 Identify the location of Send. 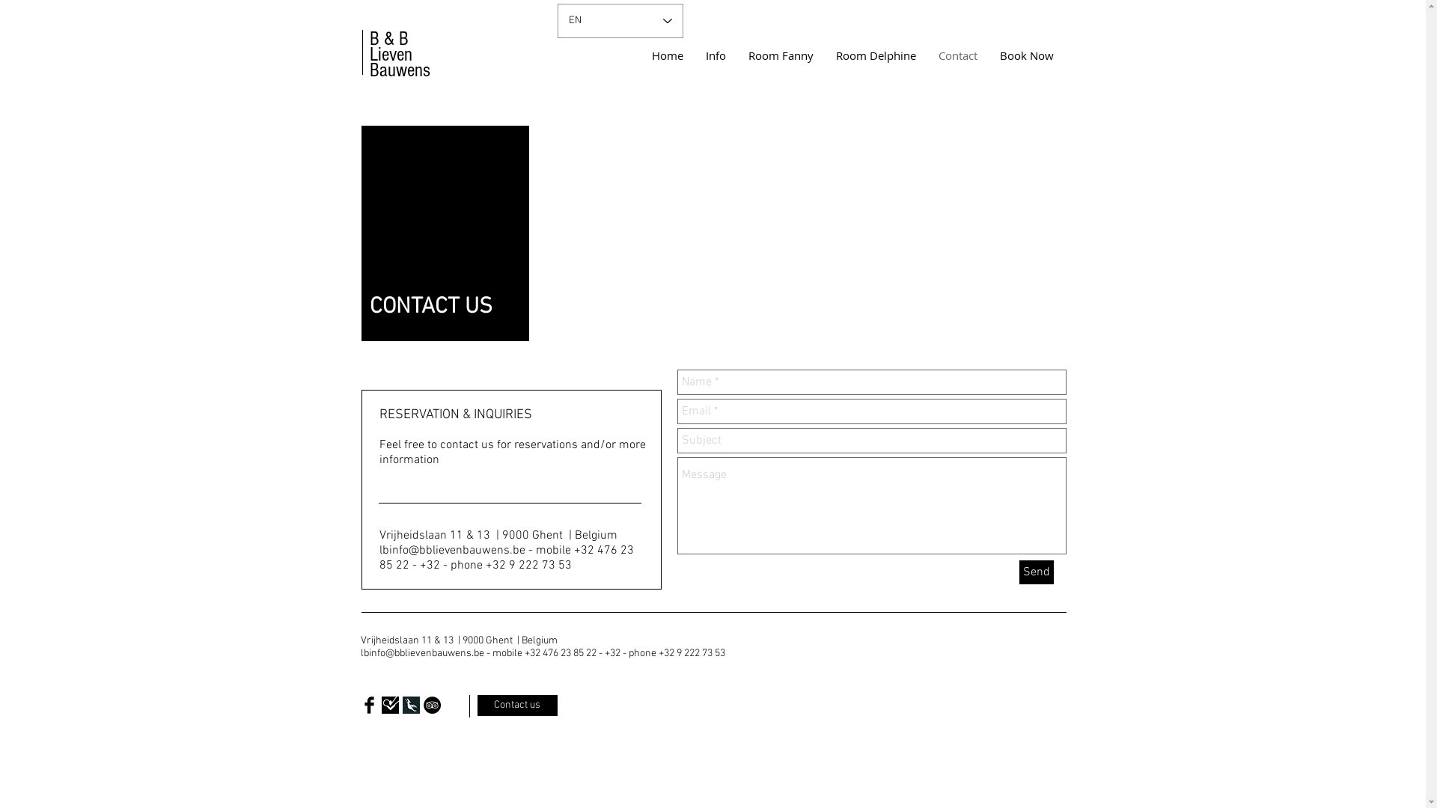
(1037, 572).